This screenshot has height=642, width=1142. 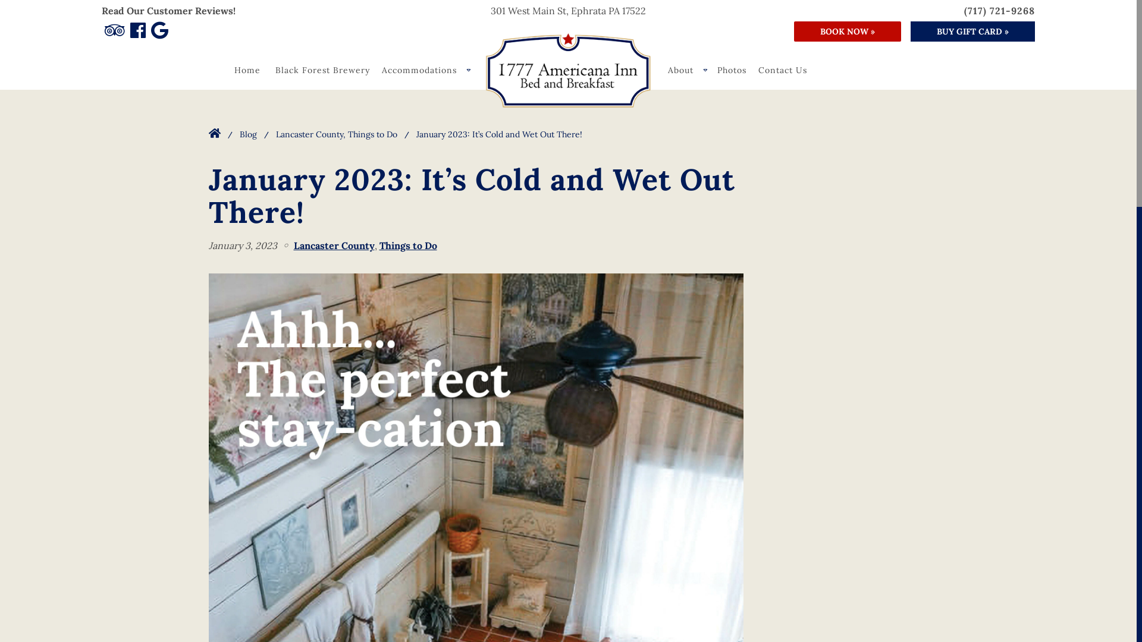 What do you see at coordinates (999, 11) in the screenshot?
I see `(717) 721-9268` at bounding box center [999, 11].